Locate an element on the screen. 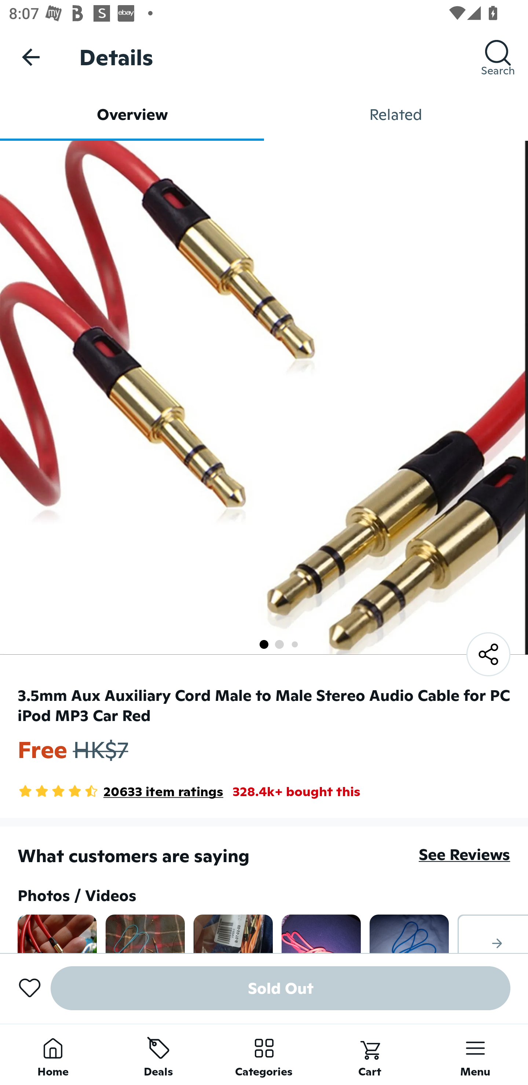 The height and width of the screenshot is (1085, 528). Cart is located at coordinates (370, 1054).